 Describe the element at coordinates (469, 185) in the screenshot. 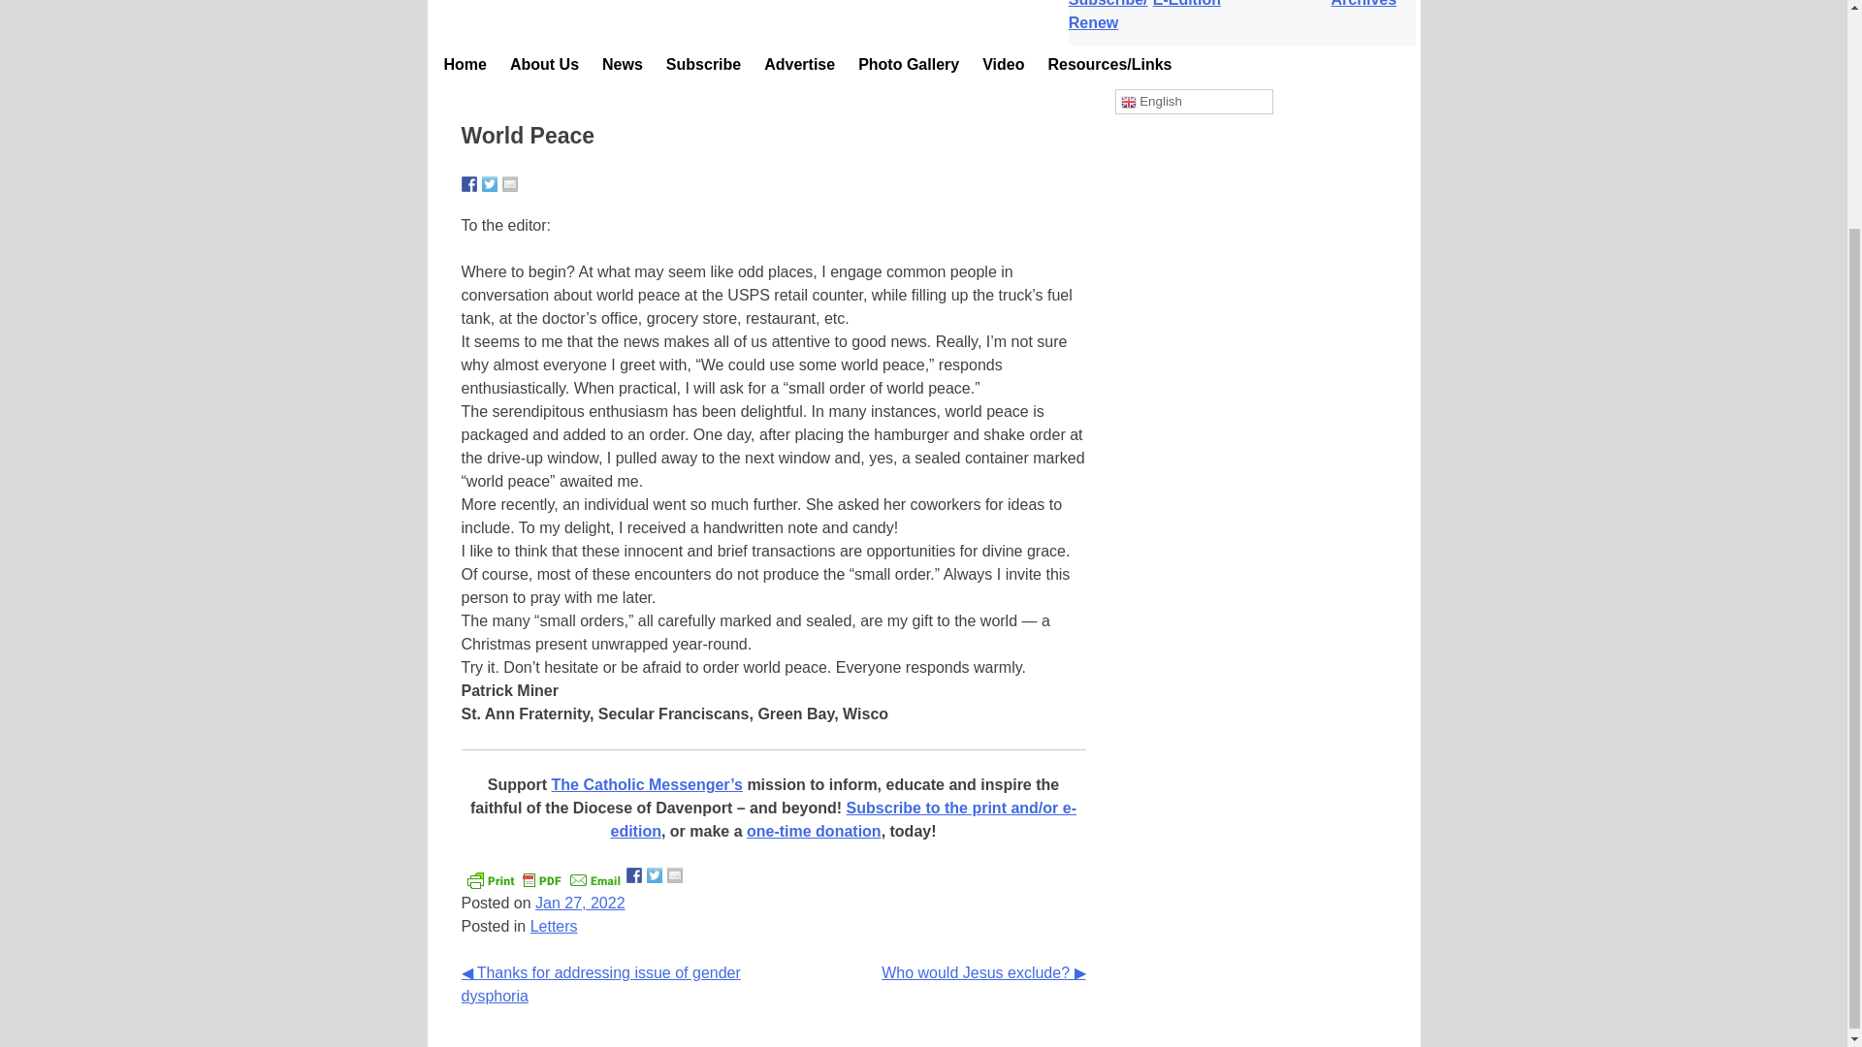

I see `Share on Facebook` at that location.